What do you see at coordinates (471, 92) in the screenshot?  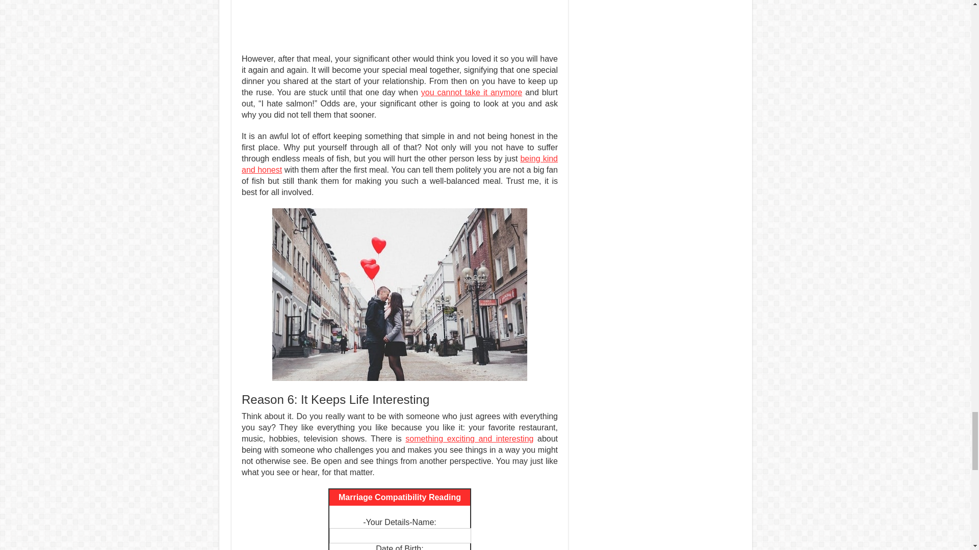 I see `you cannot take it anymore` at bounding box center [471, 92].